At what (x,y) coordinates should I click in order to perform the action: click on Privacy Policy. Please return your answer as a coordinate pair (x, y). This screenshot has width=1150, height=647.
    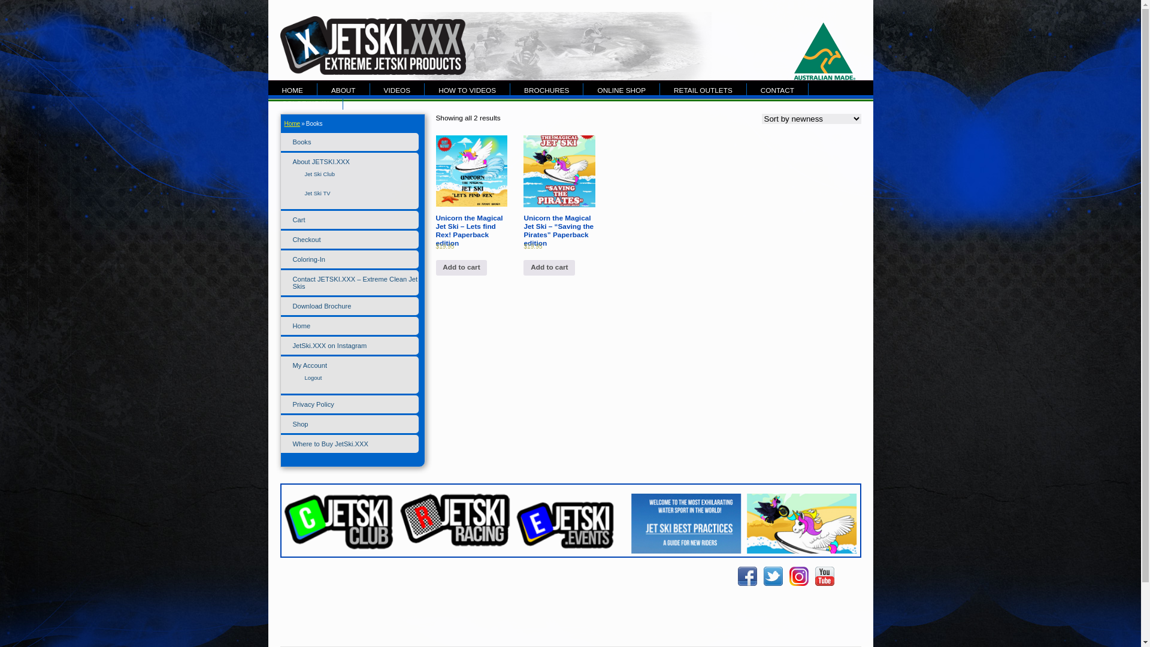
    Looking at the image, I should click on (313, 404).